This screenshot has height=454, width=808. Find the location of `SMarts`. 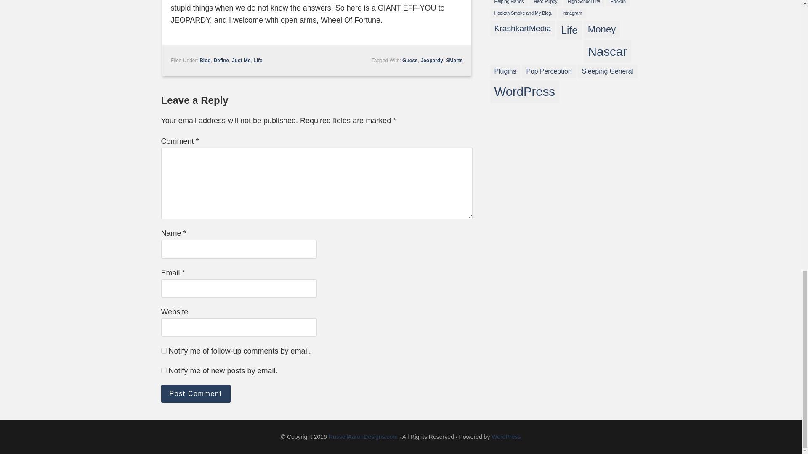

SMarts is located at coordinates (454, 61).